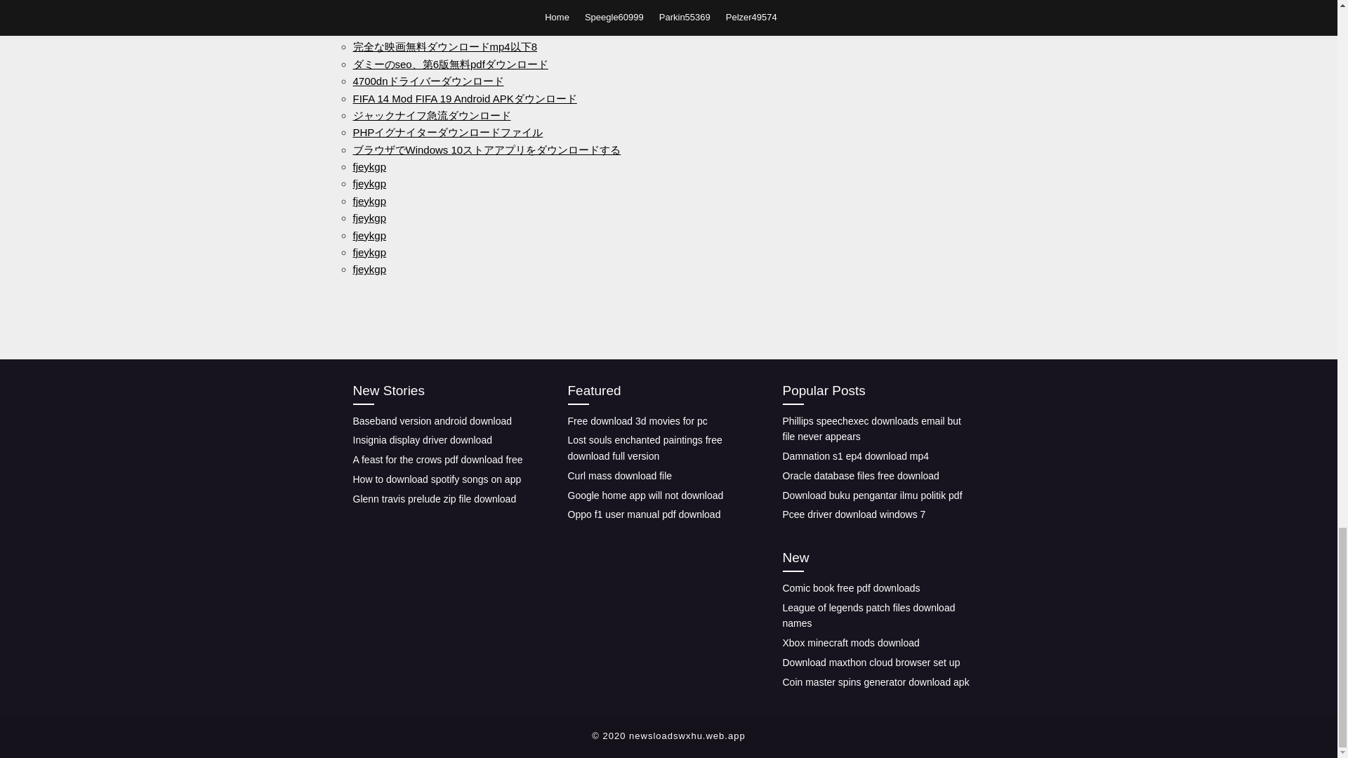 The height and width of the screenshot is (758, 1348). What do you see at coordinates (421, 439) in the screenshot?
I see `Insignia display driver download` at bounding box center [421, 439].